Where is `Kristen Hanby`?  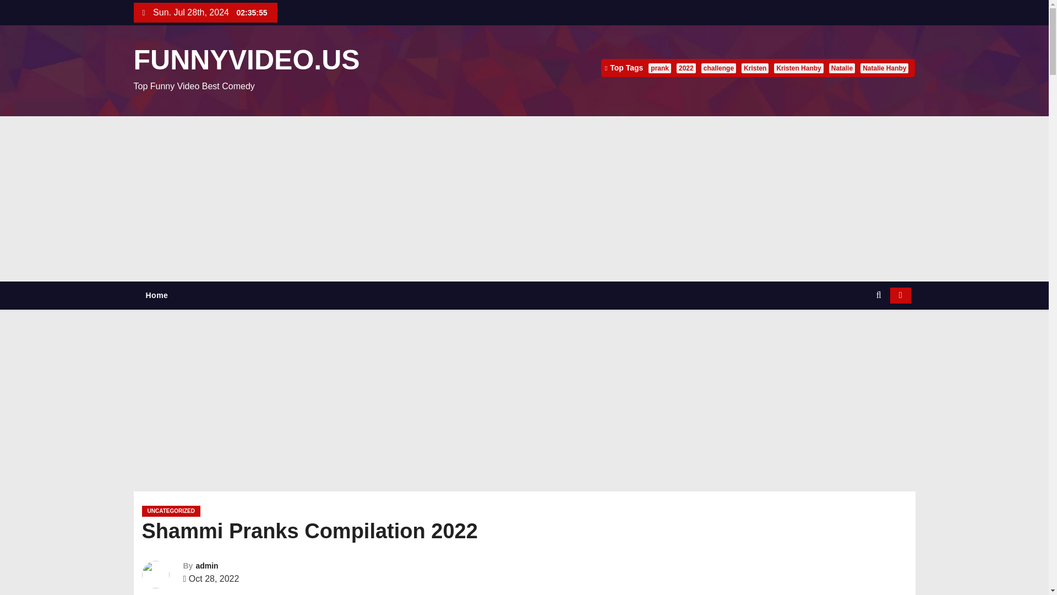
Kristen Hanby is located at coordinates (798, 68).